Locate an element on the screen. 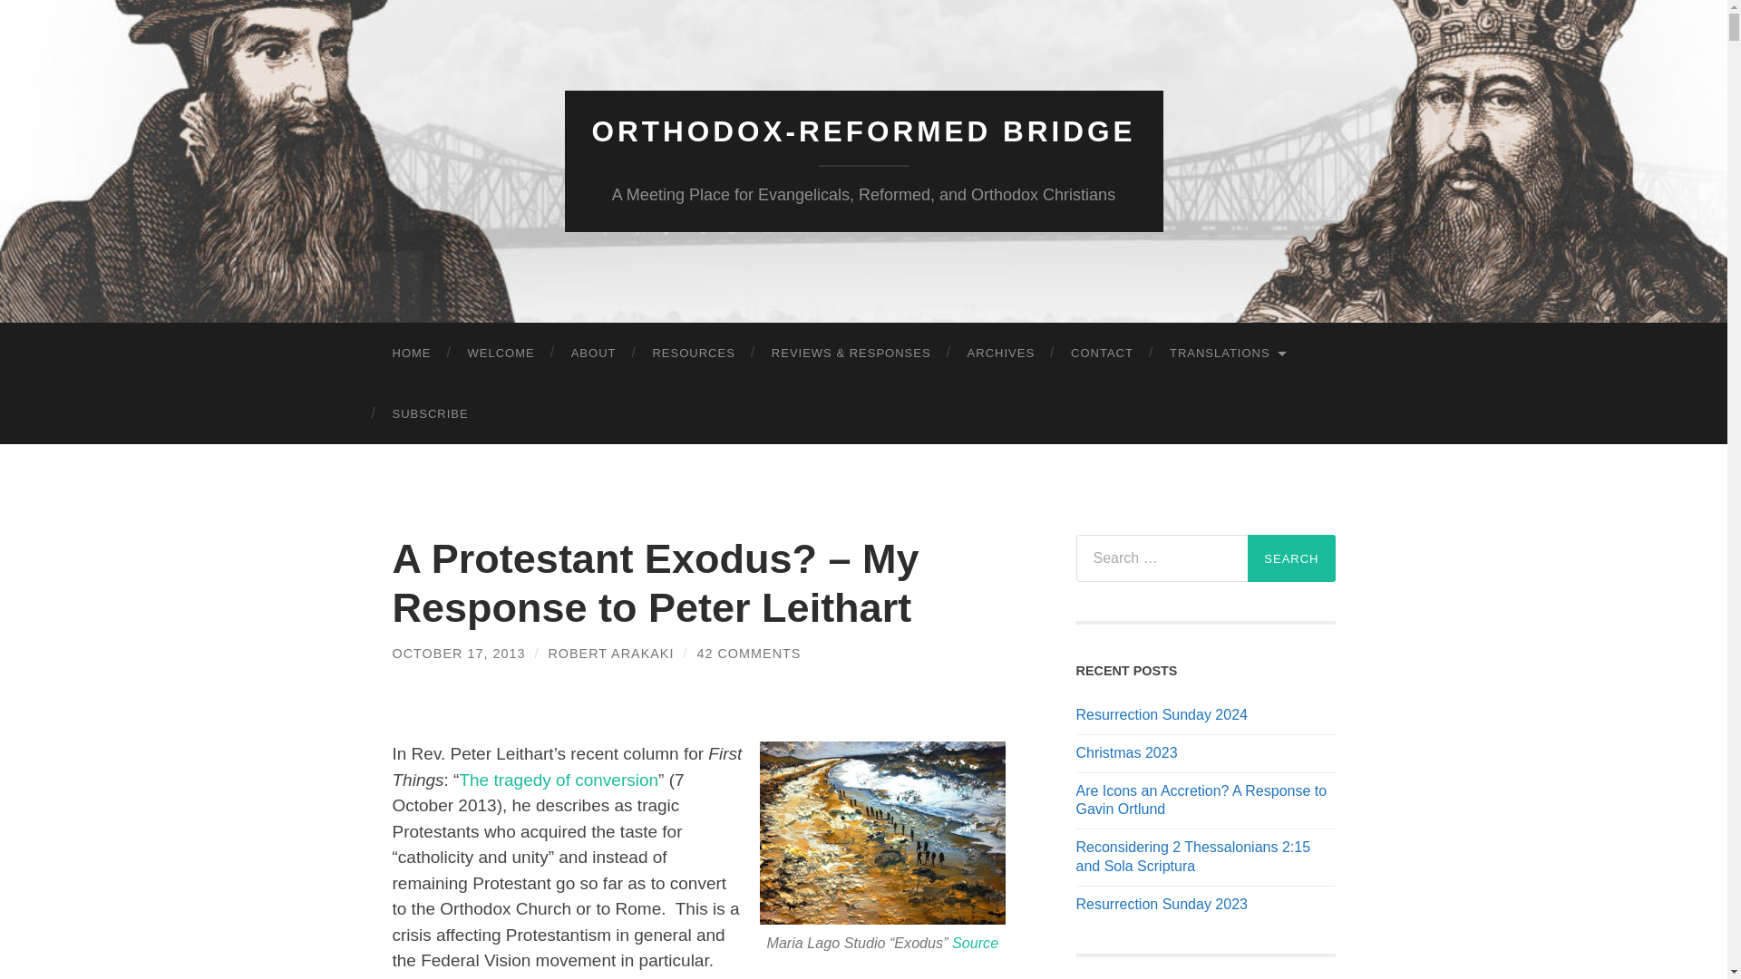 This screenshot has height=979, width=1741. ORTHODOX-REFORMED BRIDGE is located at coordinates (863, 131).